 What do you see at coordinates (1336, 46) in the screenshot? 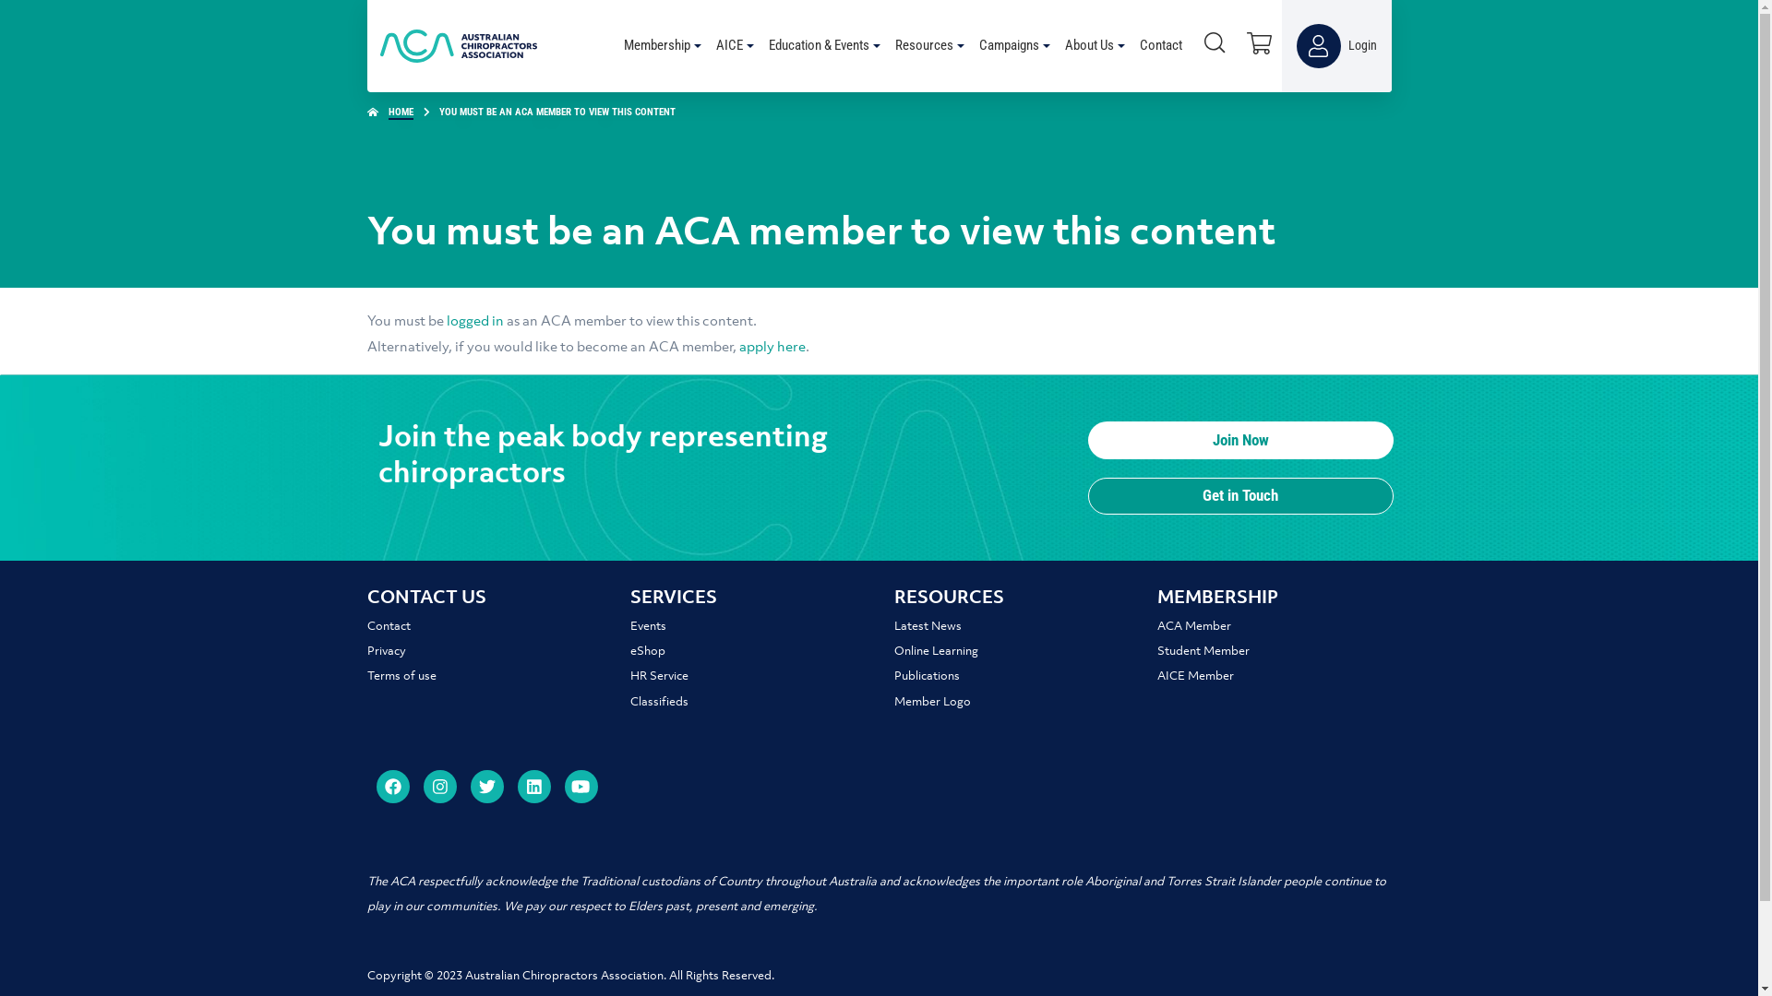
I see `Login` at bounding box center [1336, 46].